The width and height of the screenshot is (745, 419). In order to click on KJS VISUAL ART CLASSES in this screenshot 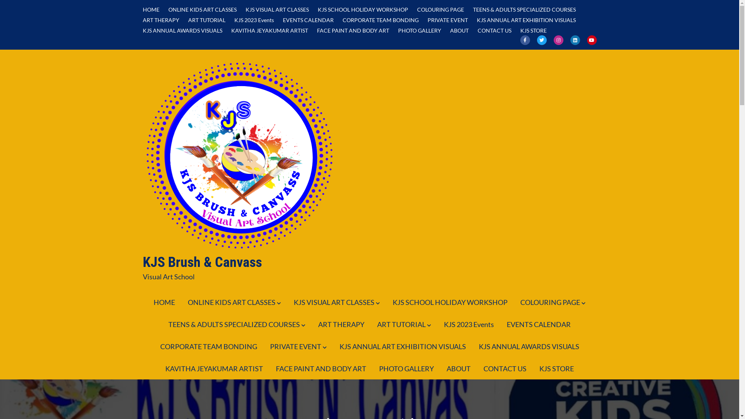, I will do `click(277, 10)`.